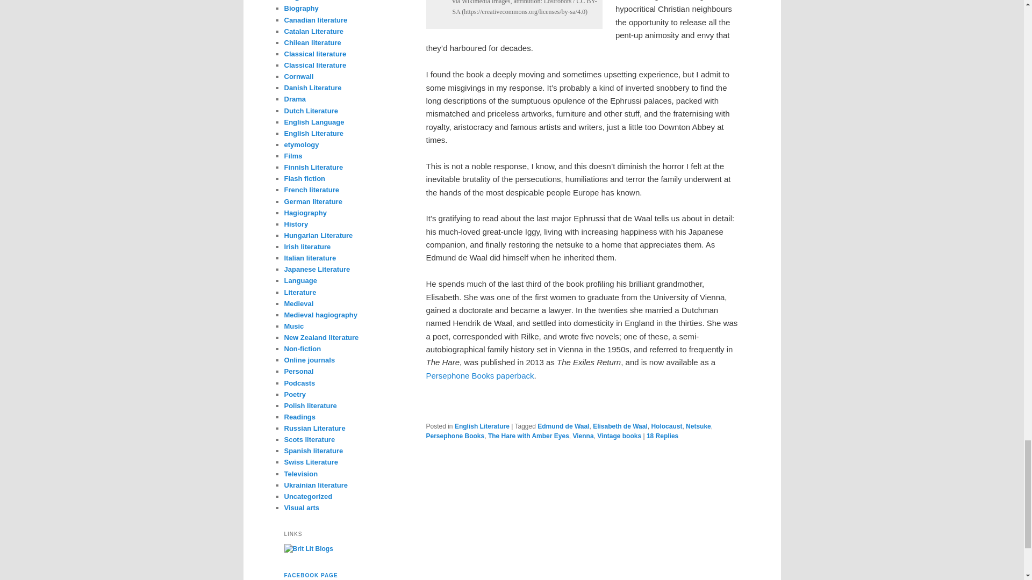 The width and height of the screenshot is (1032, 580). Describe the element at coordinates (482, 426) in the screenshot. I see `English Literature` at that location.